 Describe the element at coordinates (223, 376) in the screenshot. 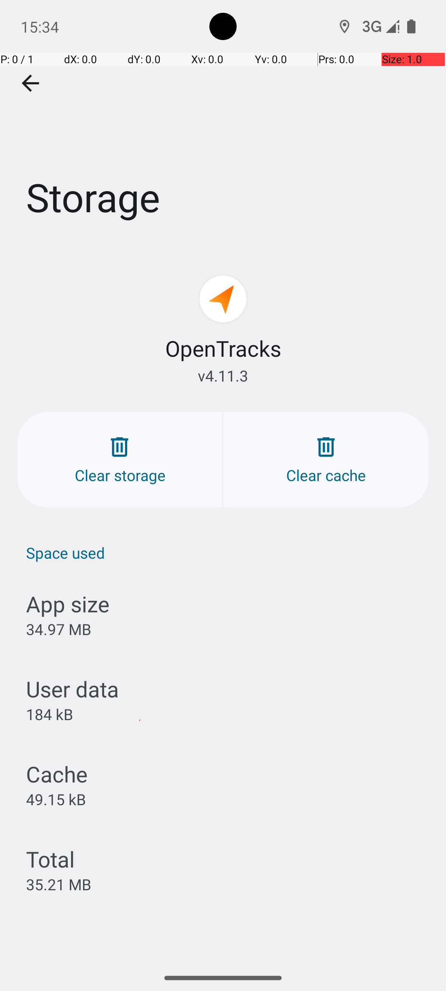

I see `v4.11.3` at that location.